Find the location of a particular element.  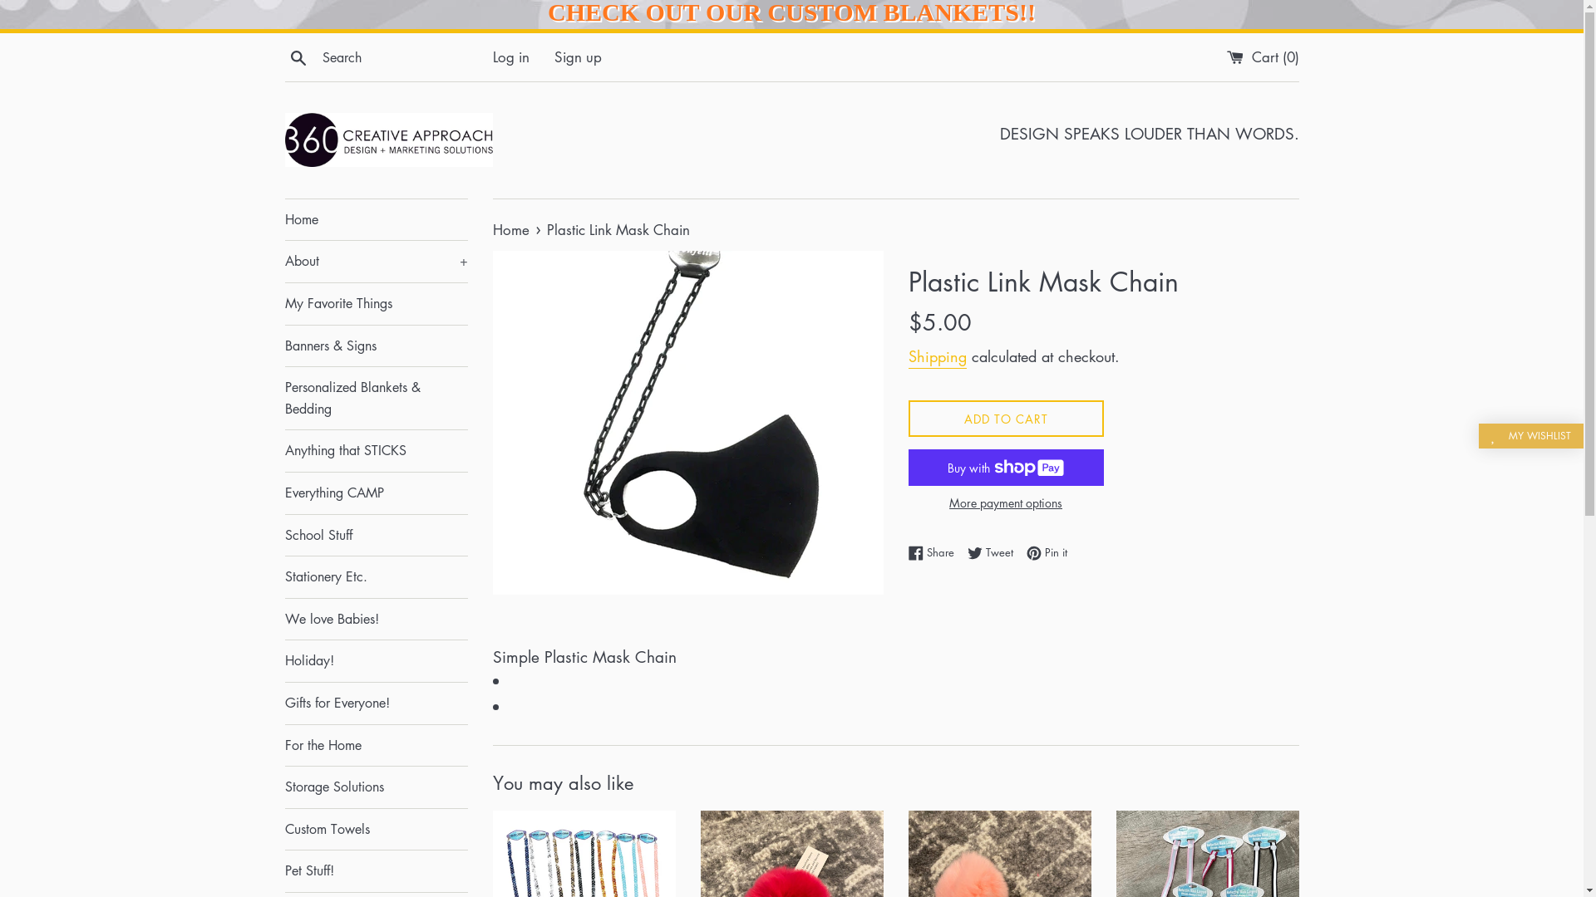

Tweet
Tweet on Twitter is located at coordinates (994, 552).